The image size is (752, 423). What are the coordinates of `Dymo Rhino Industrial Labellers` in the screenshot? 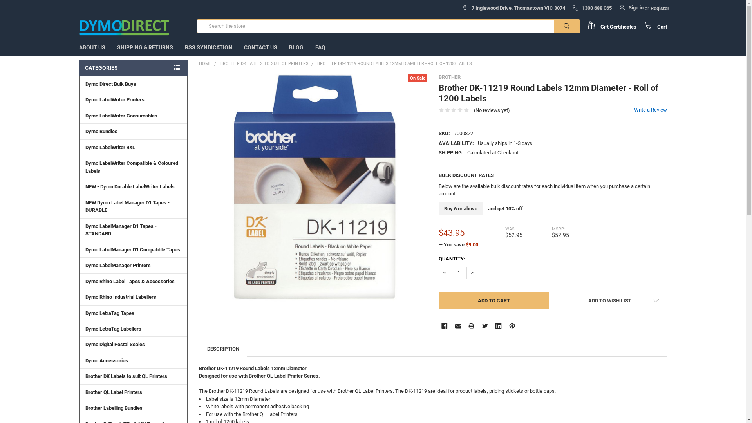 It's located at (133, 297).